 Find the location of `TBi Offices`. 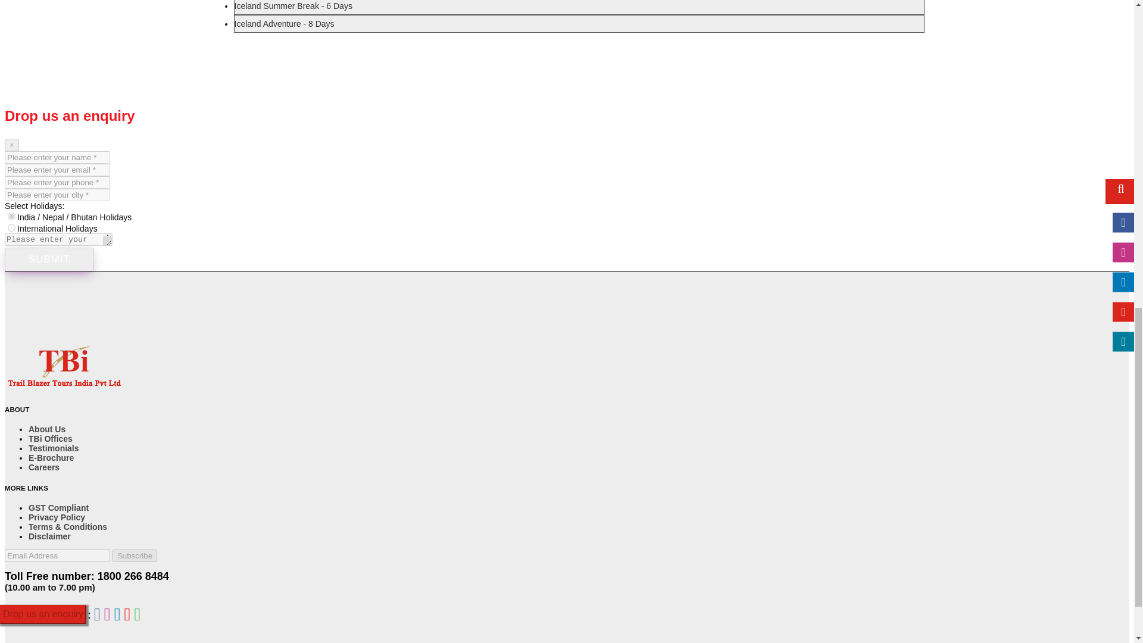

TBi Offices is located at coordinates (51, 439).